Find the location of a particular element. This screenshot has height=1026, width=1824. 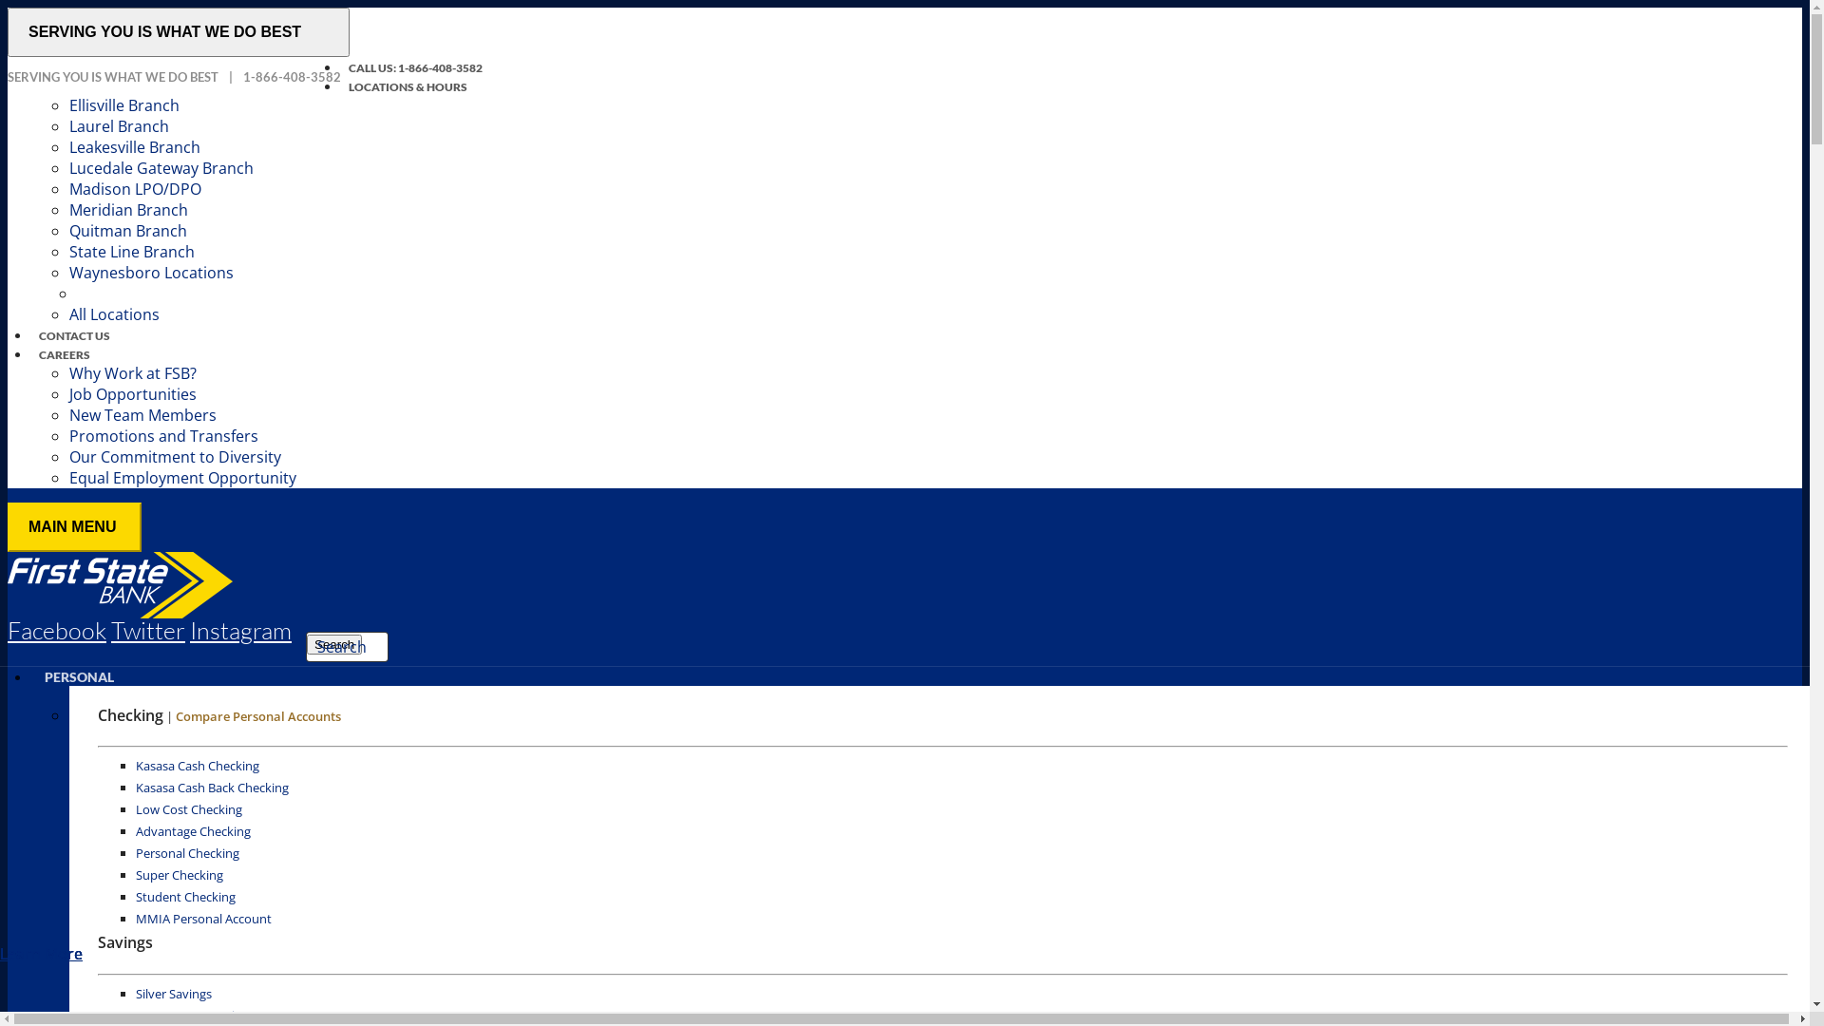

Leakesville Branch is located at coordinates (135, 147).